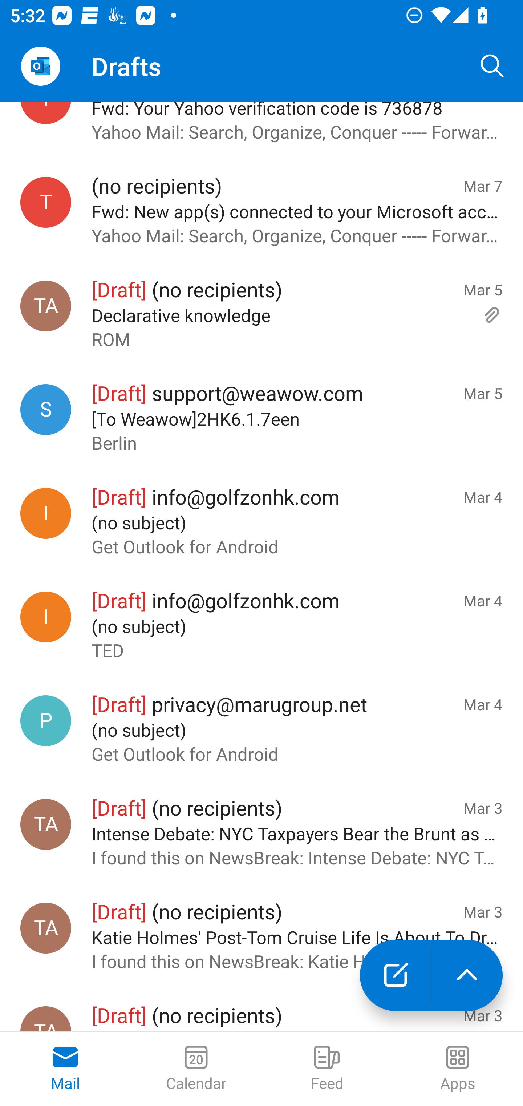 The image size is (523, 1106). Describe the element at coordinates (46, 928) in the screenshot. I see `Test Appium, testappium002@outlook.com` at that location.